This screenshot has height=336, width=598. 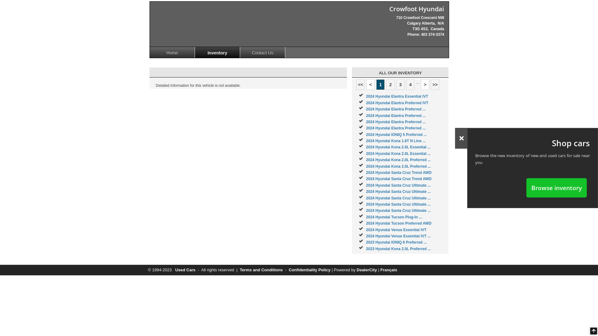 I want to click on 4, so click(x=411, y=85).